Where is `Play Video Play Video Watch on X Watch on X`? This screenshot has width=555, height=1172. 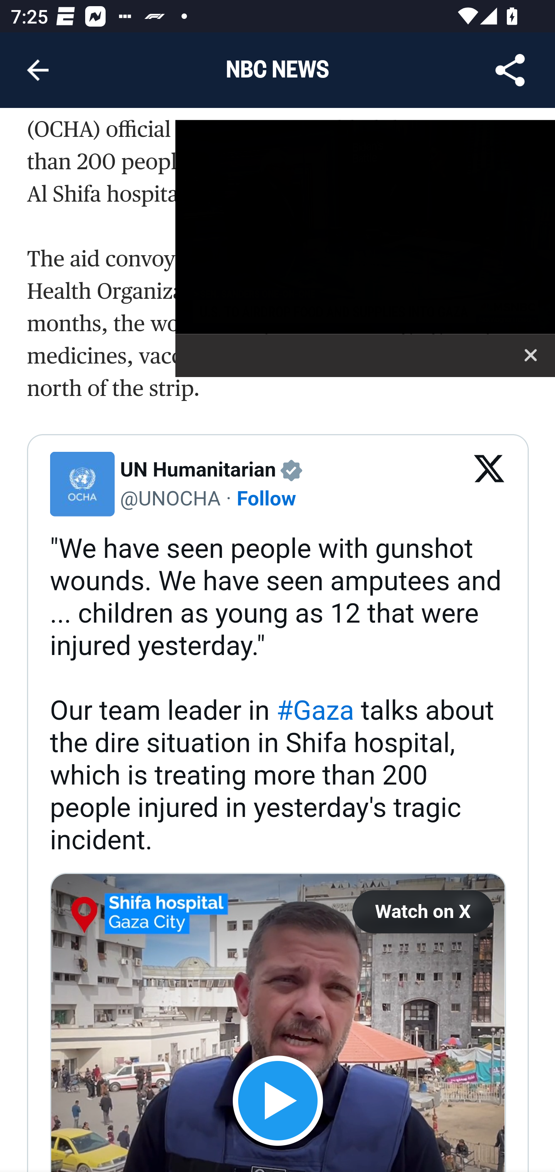
Play Video Play Video Watch on X Watch on X is located at coordinates (278, 1022).